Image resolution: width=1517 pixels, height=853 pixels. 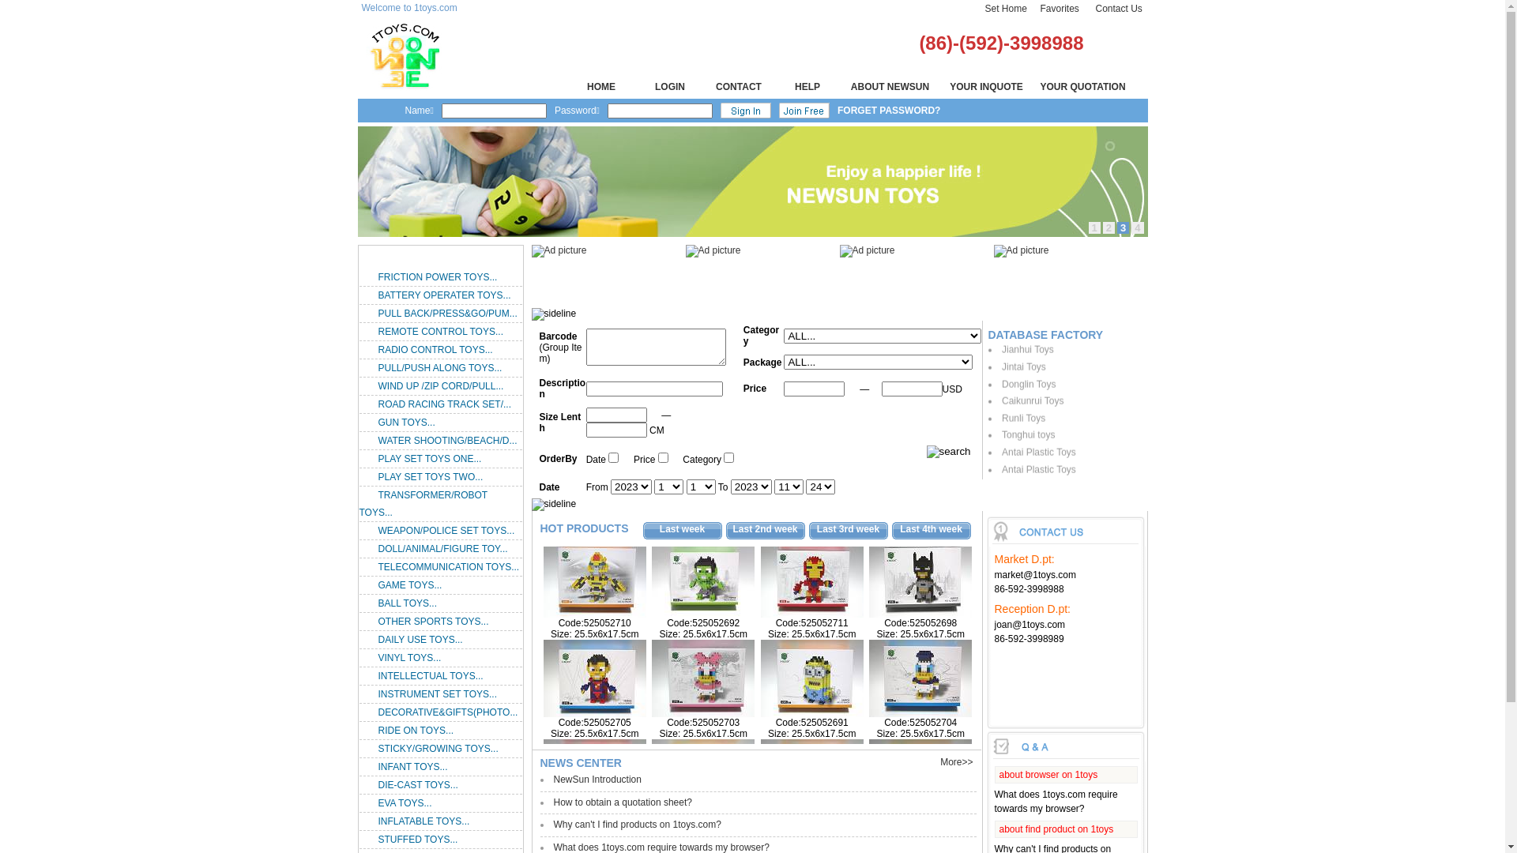 What do you see at coordinates (444, 295) in the screenshot?
I see `BATTERY OPERATER TOYS...` at bounding box center [444, 295].